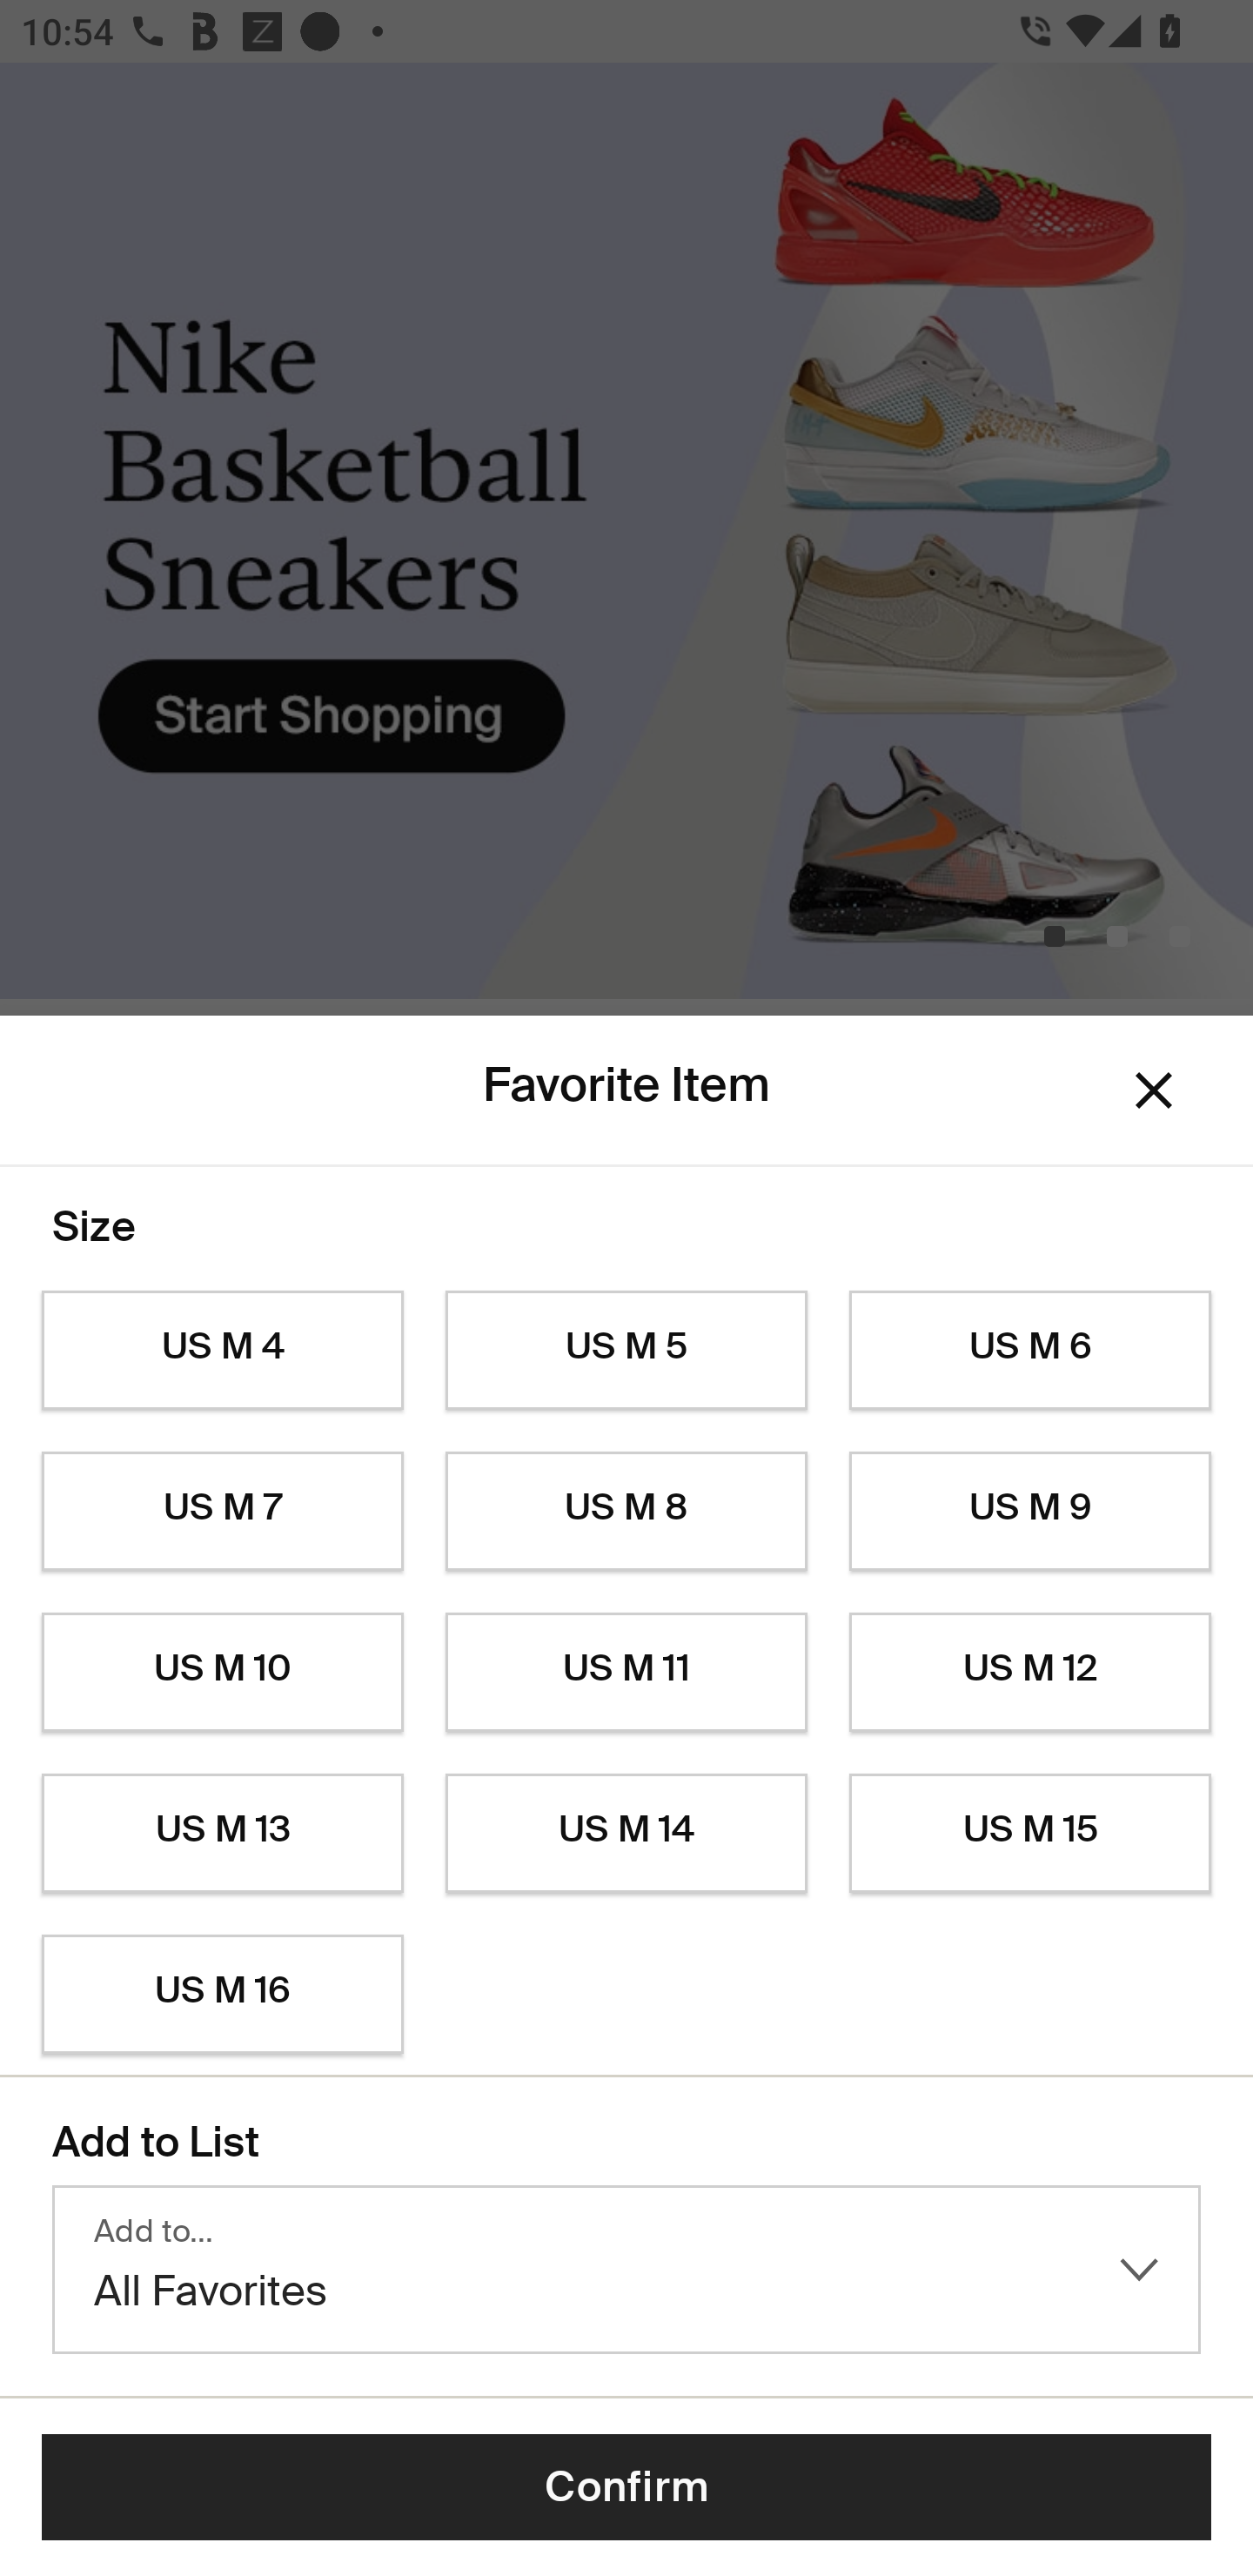 This screenshot has height=2576, width=1253. I want to click on Dismiss, so click(1154, 1091).